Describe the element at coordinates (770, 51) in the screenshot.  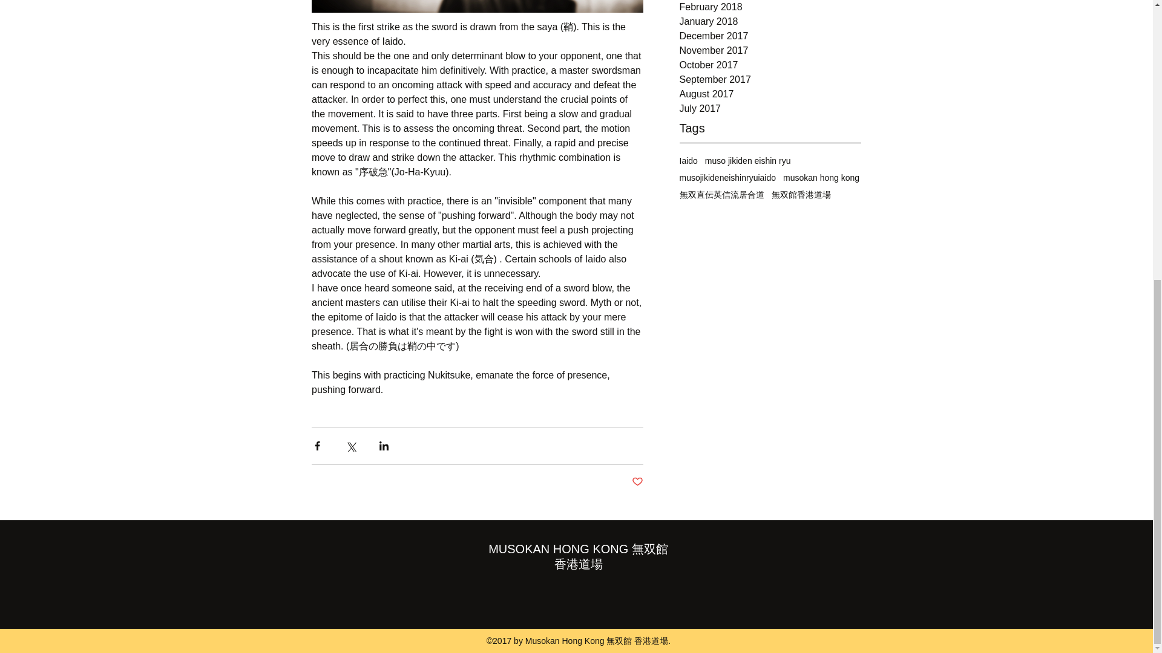
I see `November 2017` at that location.